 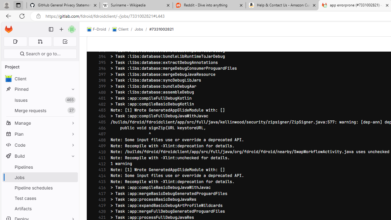 What do you see at coordinates (100, 29) in the screenshot?
I see `F-Droid/` at bounding box center [100, 29].